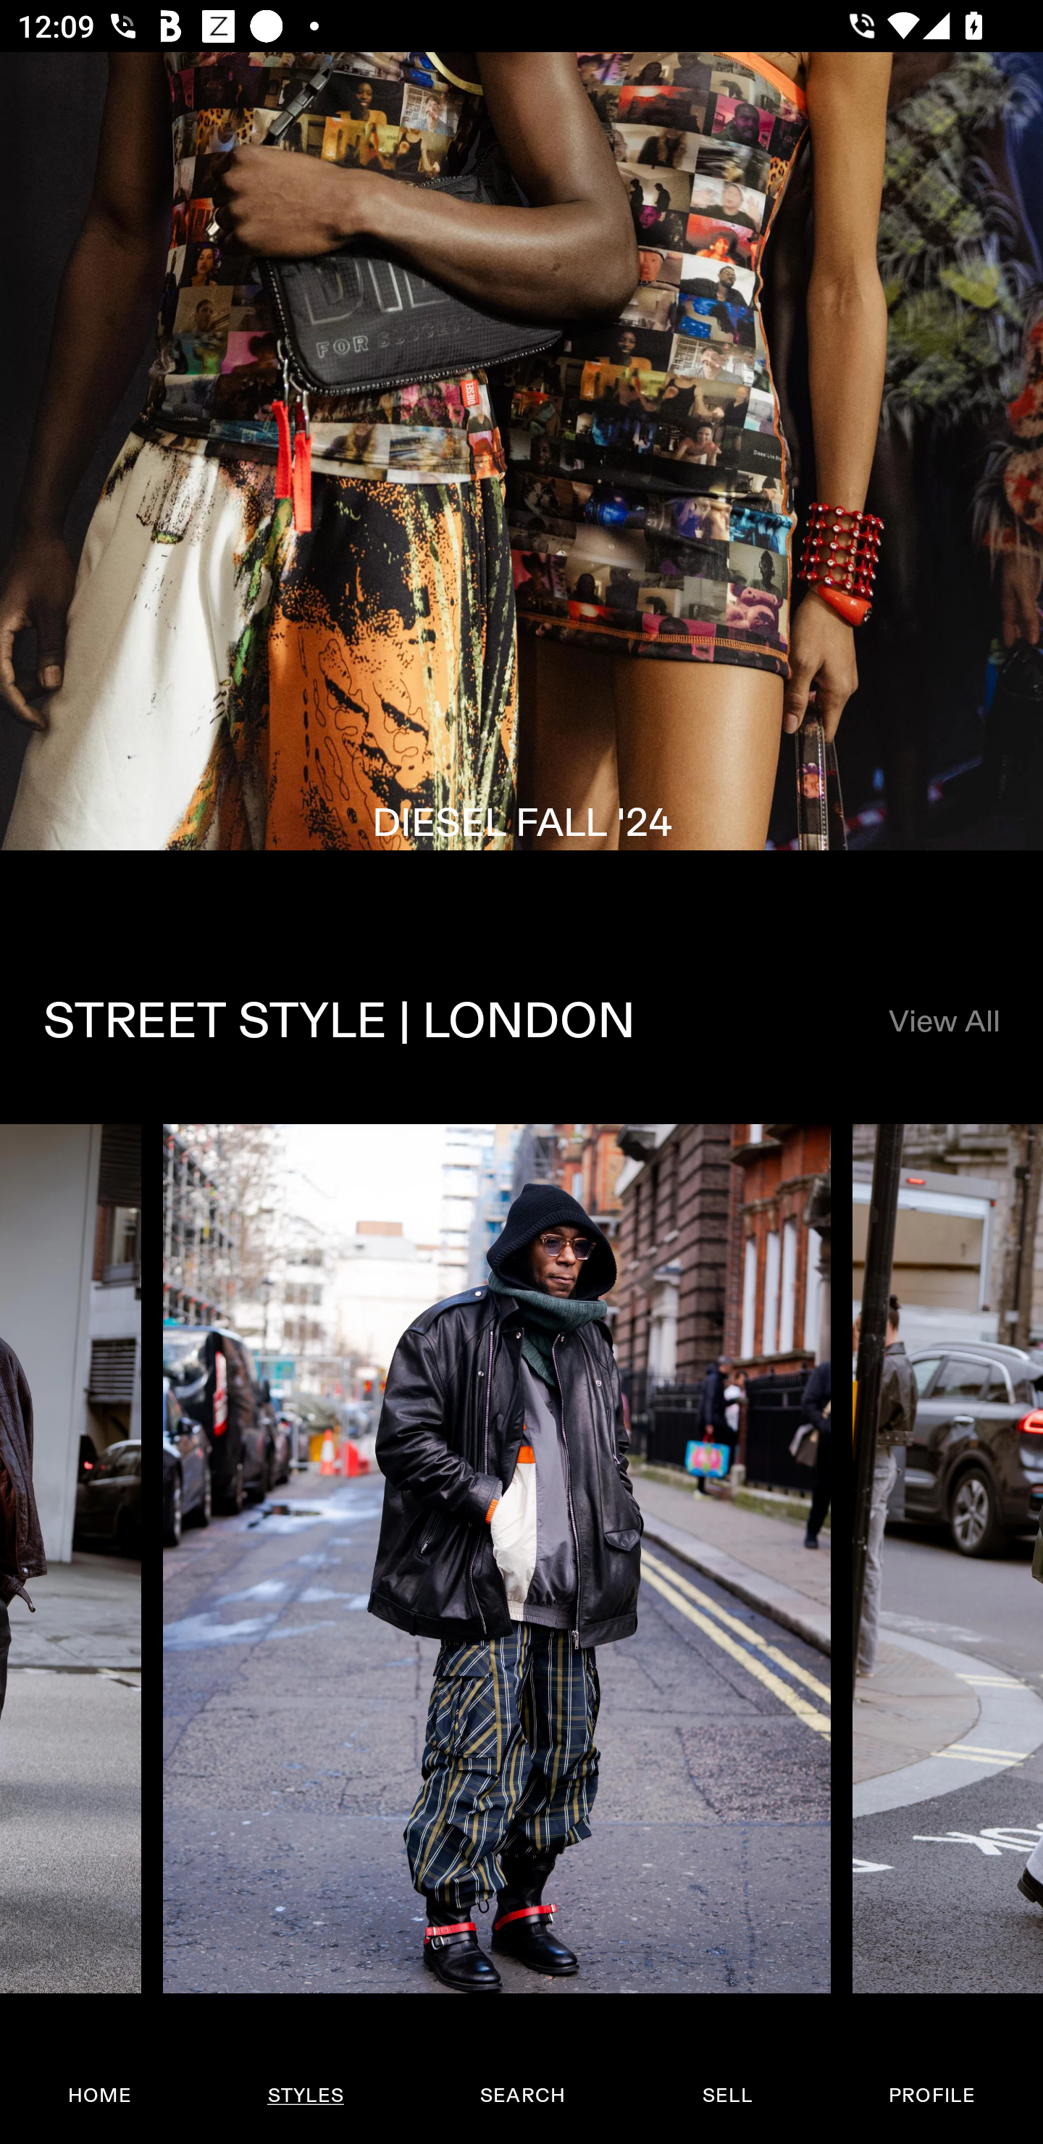  I want to click on View All, so click(943, 1023).